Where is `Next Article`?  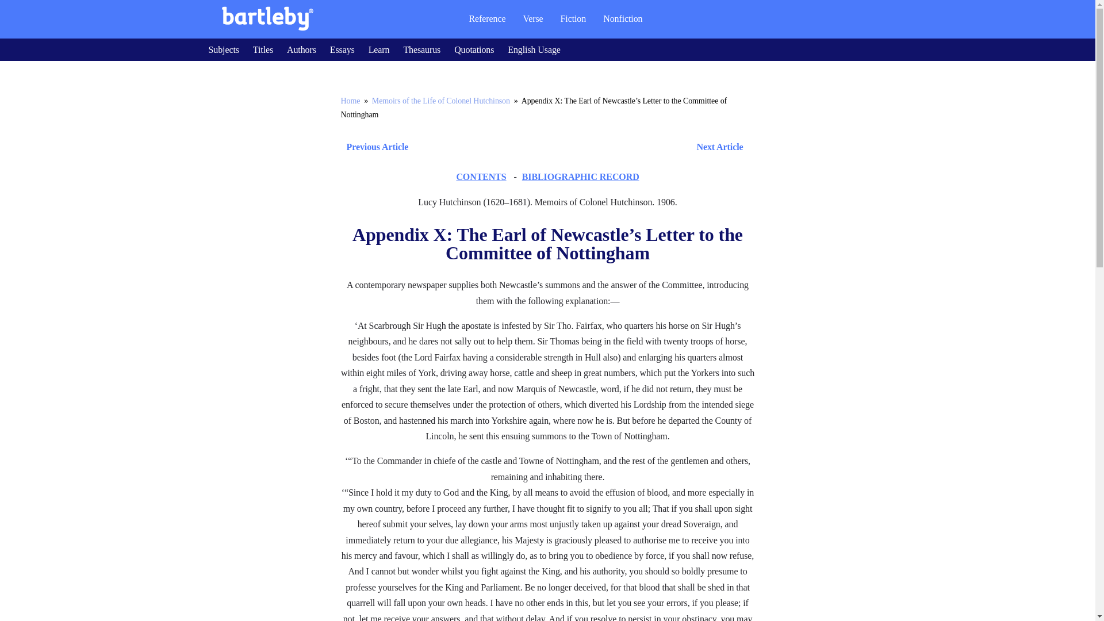 Next Article is located at coordinates (581, 146).